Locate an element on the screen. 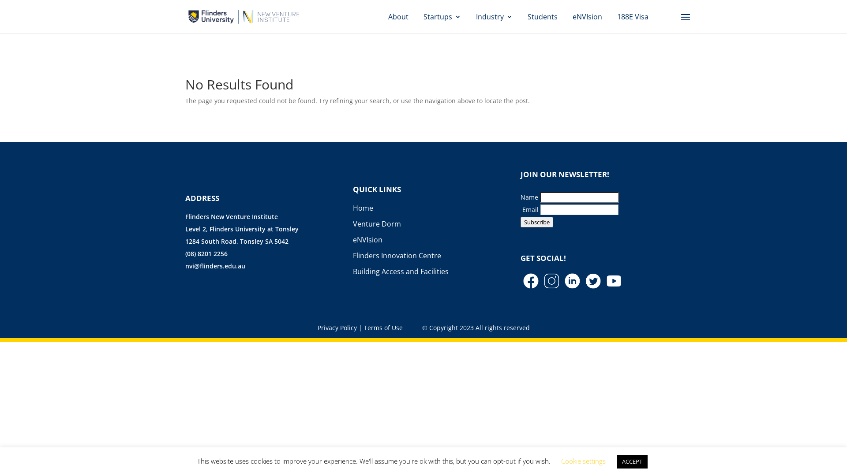  Terms of Use is located at coordinates (383, 328).